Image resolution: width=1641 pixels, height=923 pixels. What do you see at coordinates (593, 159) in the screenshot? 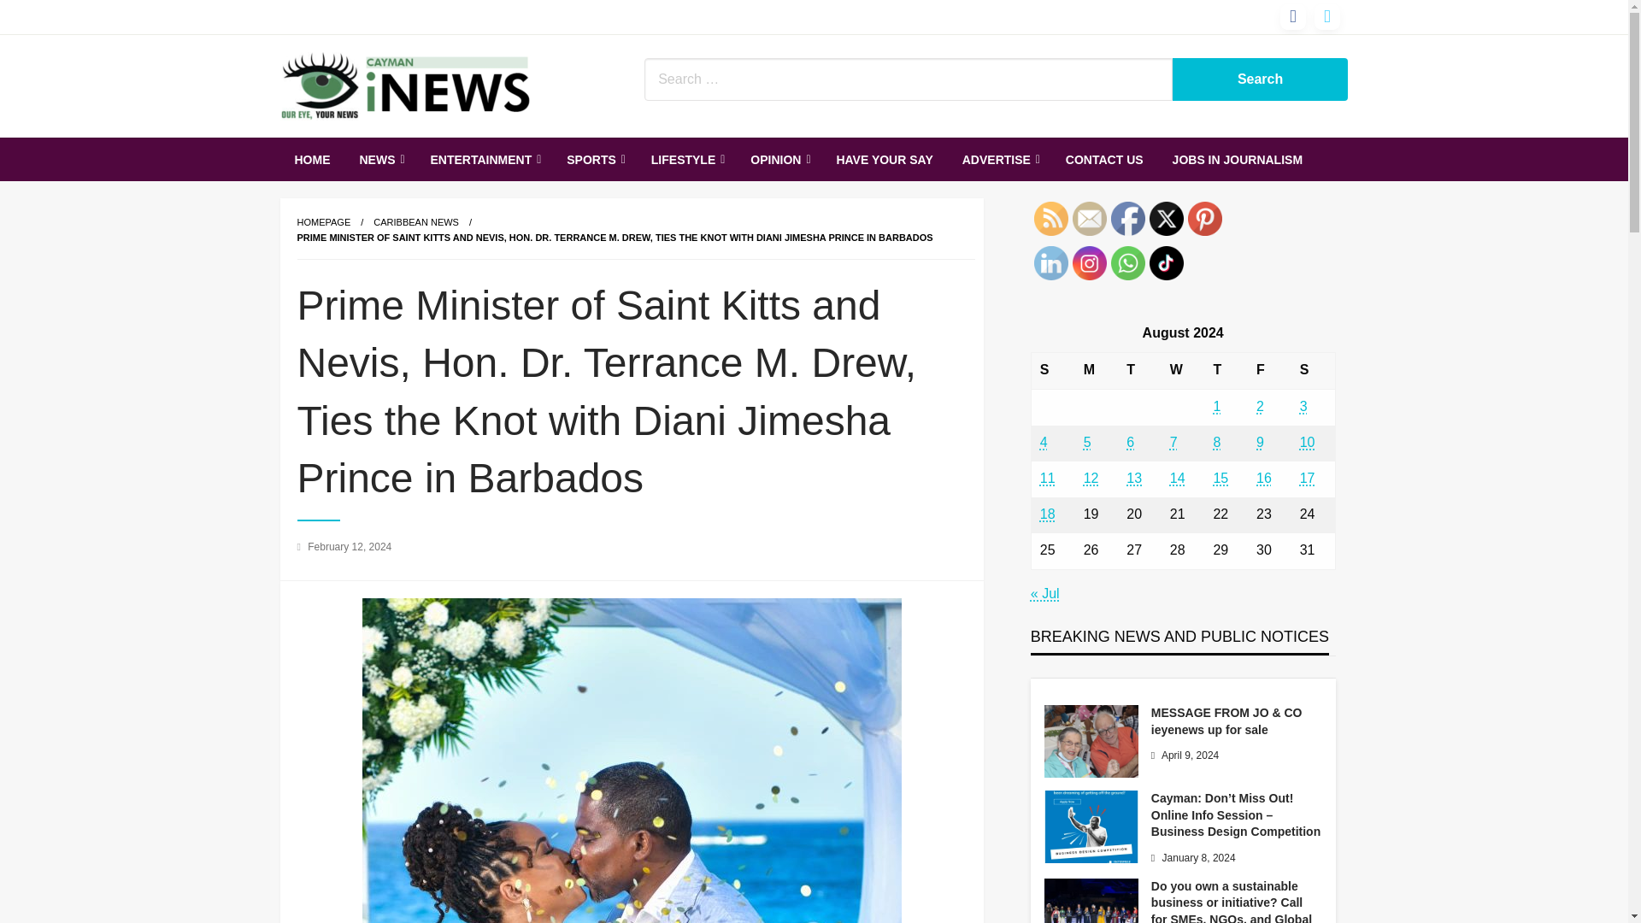
I see `SPORTS` at bounding box center [593, 159].